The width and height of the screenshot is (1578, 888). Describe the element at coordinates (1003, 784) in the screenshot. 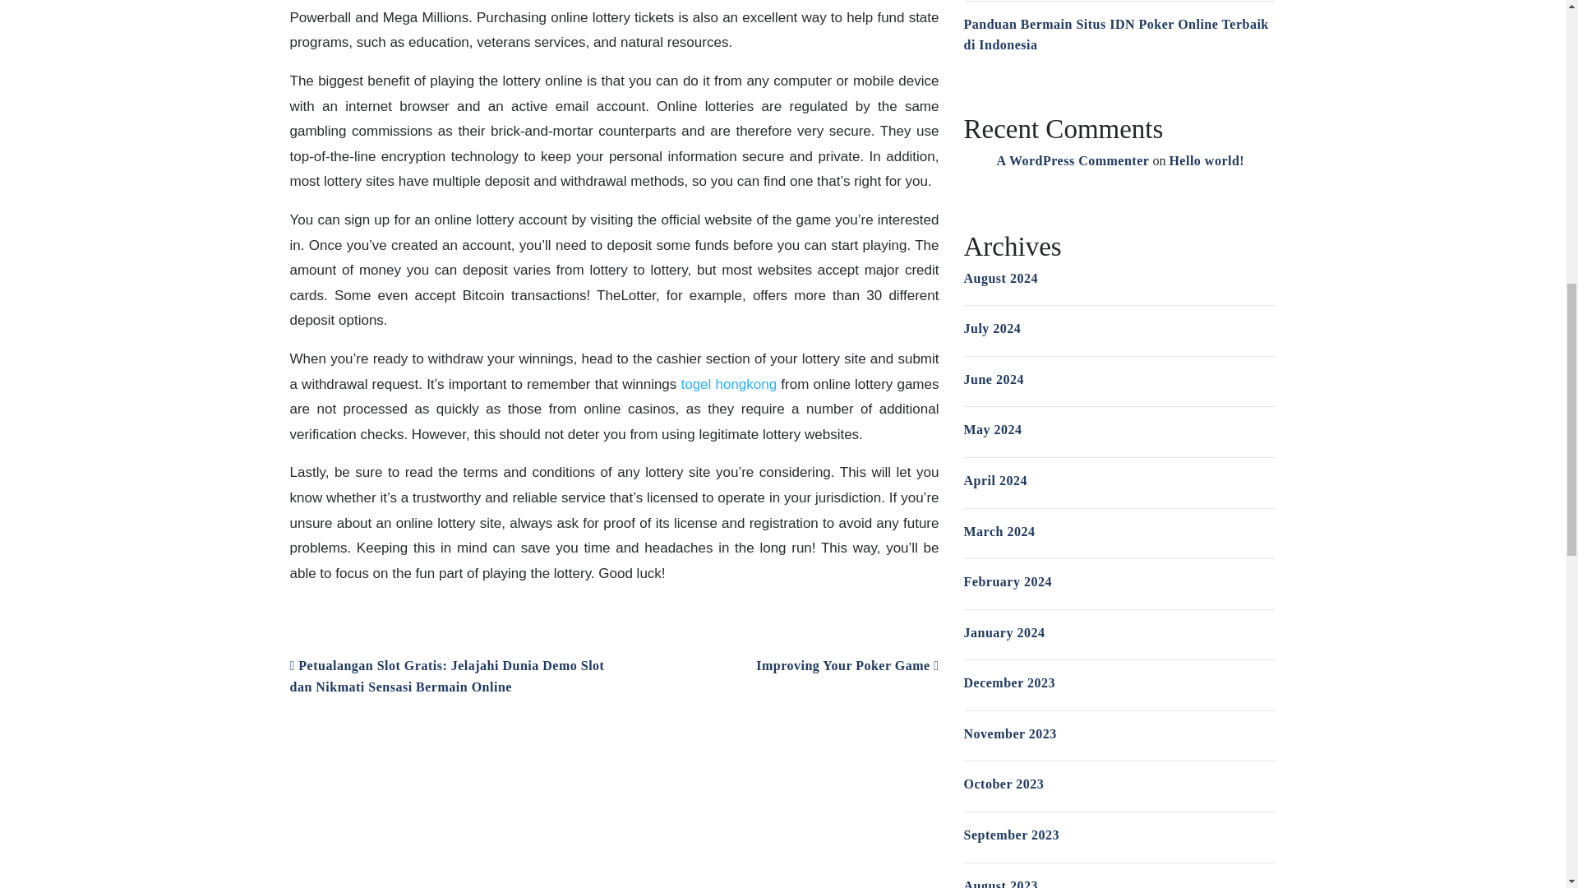

I see `October 2023` at that location.